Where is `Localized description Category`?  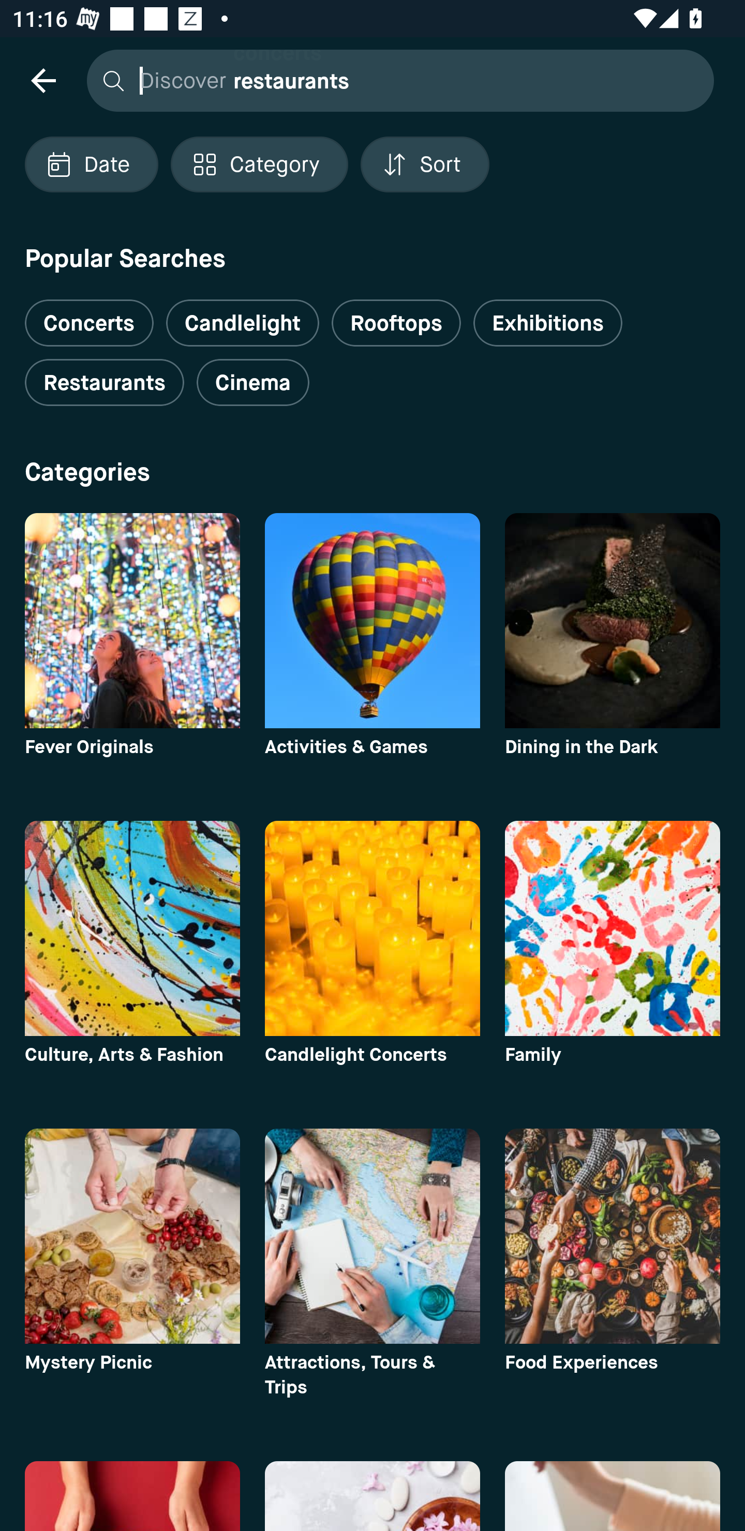 Localized description Category is located at coordinates (259, 164).